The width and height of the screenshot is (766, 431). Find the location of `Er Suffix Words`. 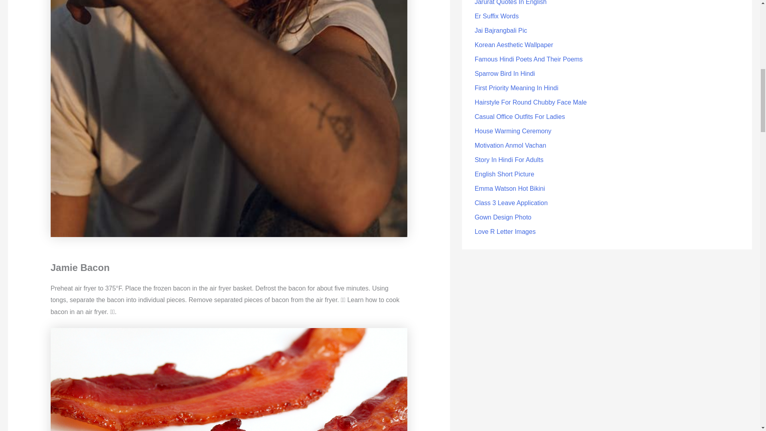

Er Suffix Words is located at coordinates (497, 16).